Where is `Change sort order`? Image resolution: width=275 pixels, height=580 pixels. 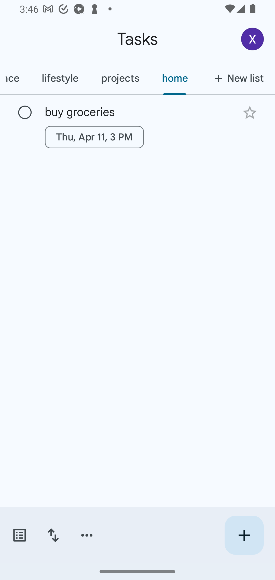 Change sort order is located at coordinates (53, 535).